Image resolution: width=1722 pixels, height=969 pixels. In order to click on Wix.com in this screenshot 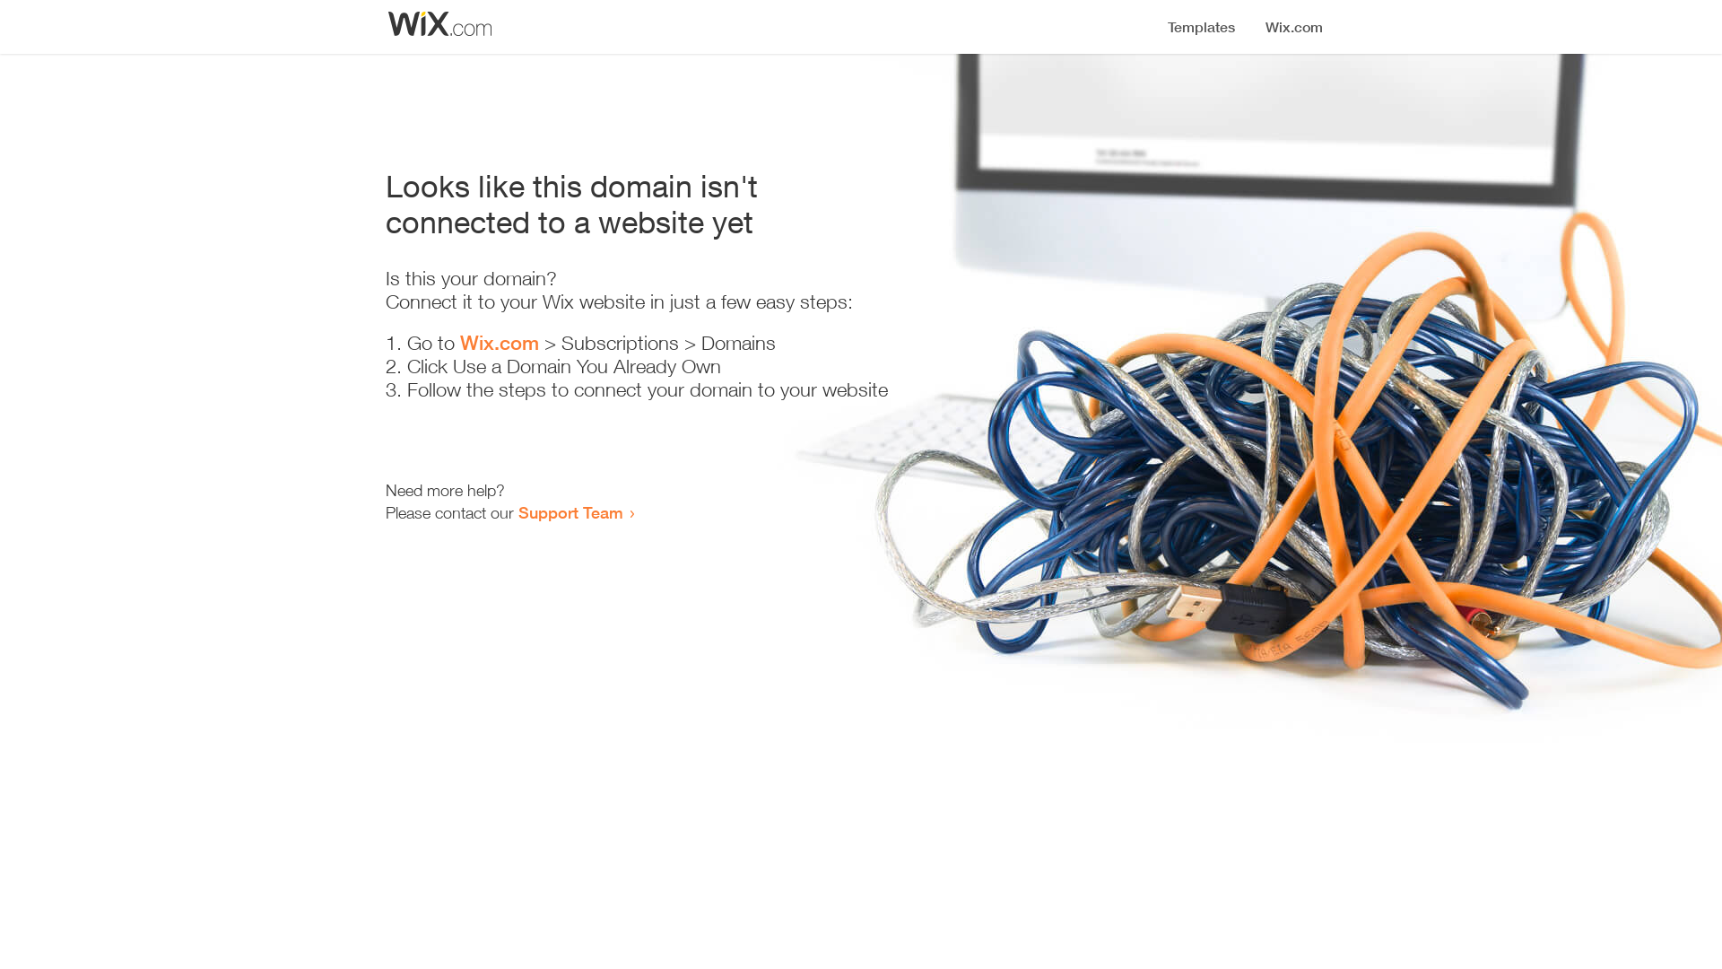, I will do `click(500, 343)`.